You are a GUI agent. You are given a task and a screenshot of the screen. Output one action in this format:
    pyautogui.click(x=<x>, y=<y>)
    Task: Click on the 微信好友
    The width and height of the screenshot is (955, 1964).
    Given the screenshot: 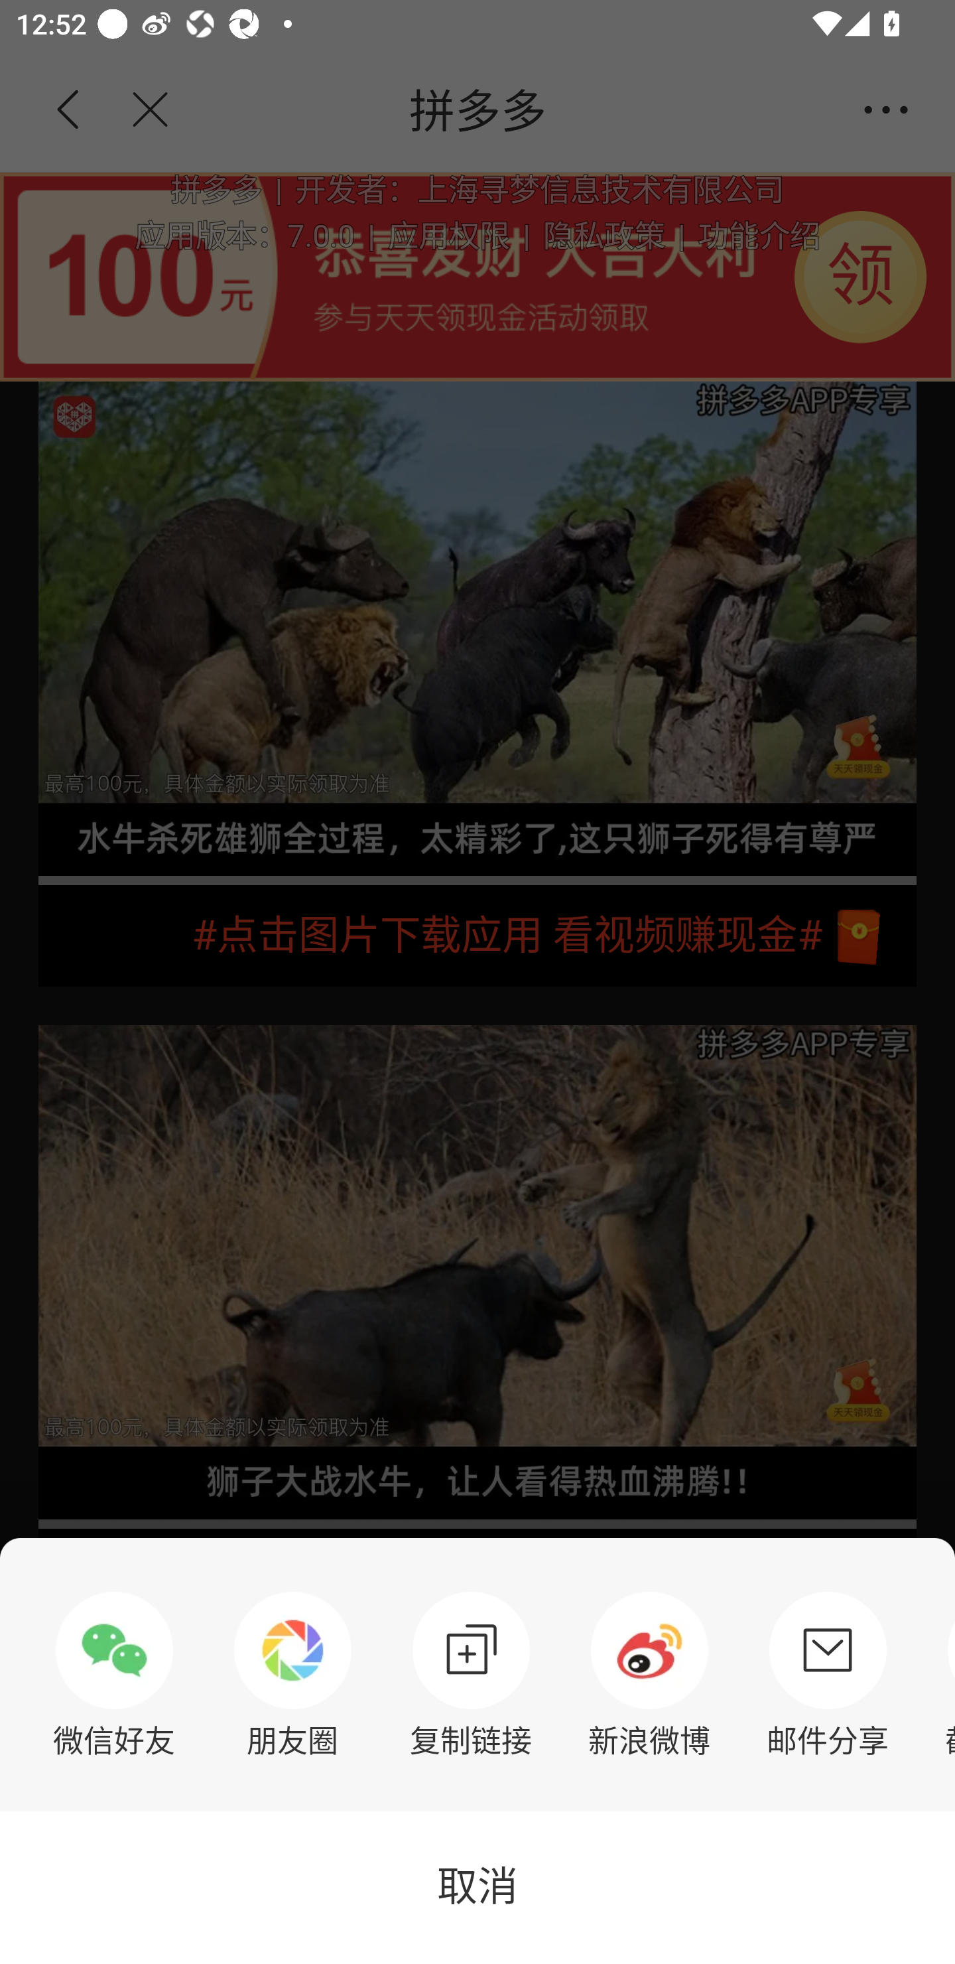 What is the action you would take?
    pyautogui.click(x=114, y=1675)
    